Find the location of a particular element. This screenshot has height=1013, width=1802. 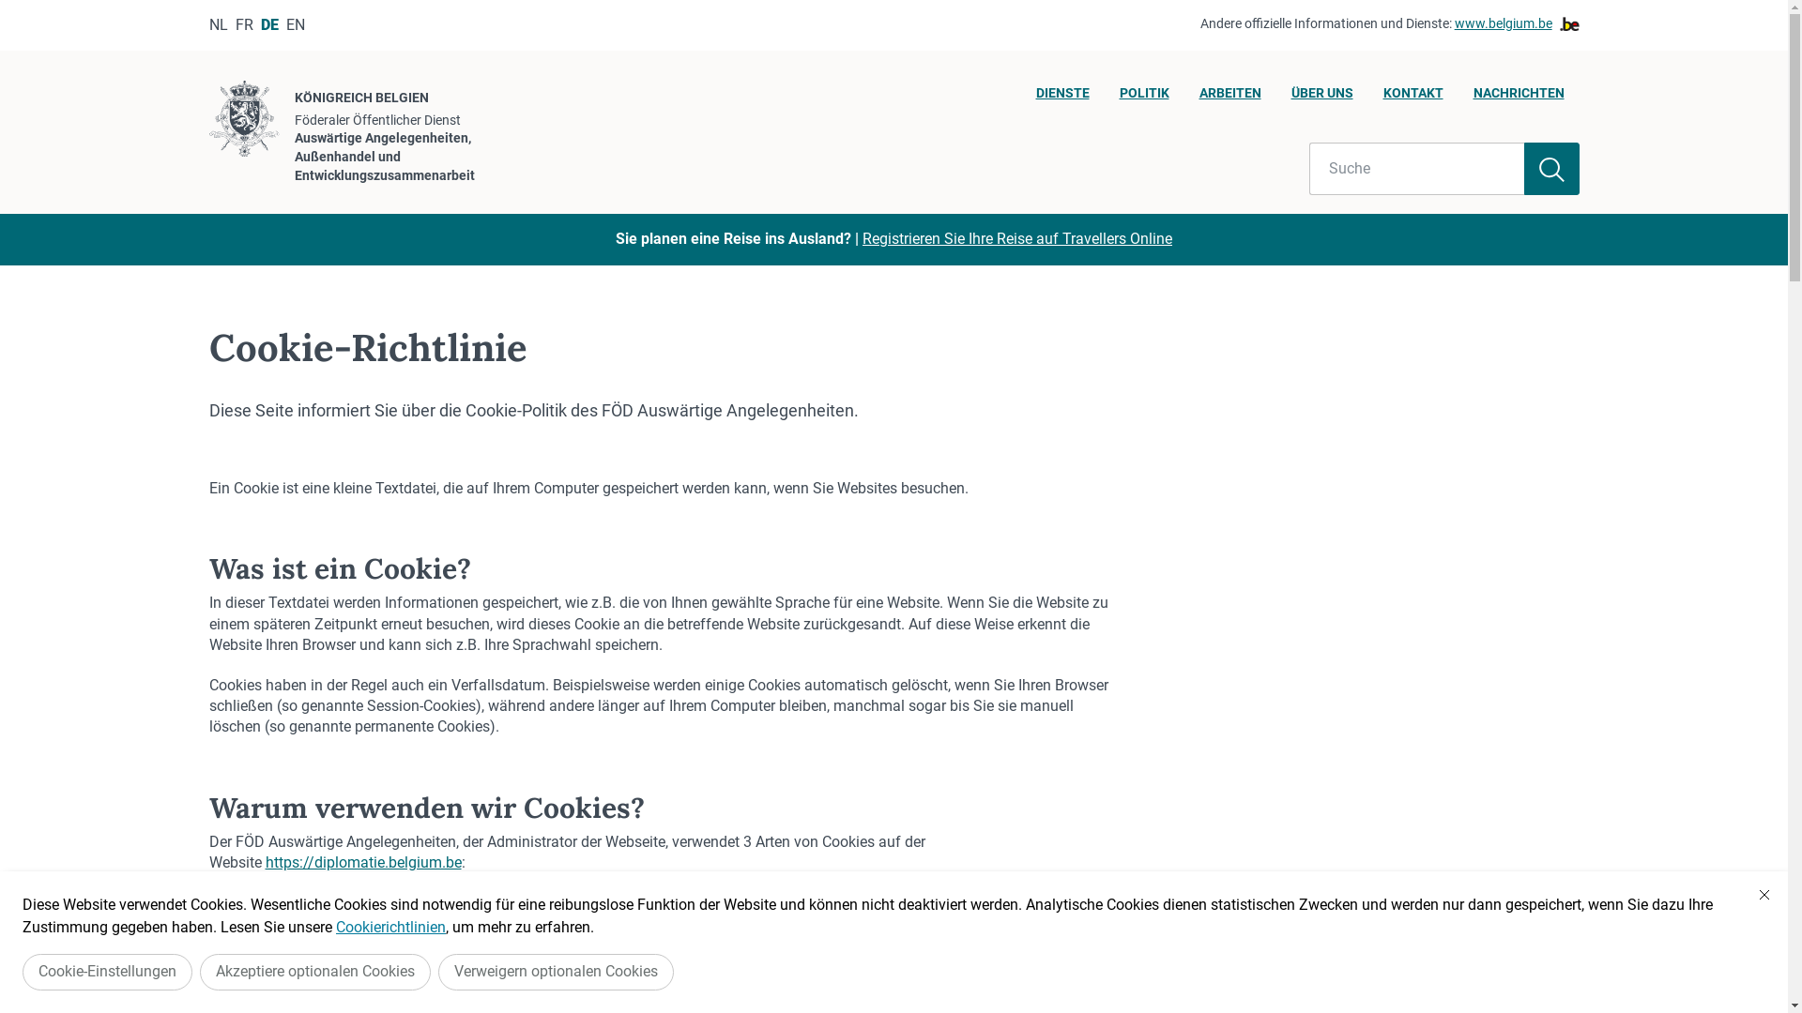

Cookie-Einstellungen is located at coordinates (107, 972).